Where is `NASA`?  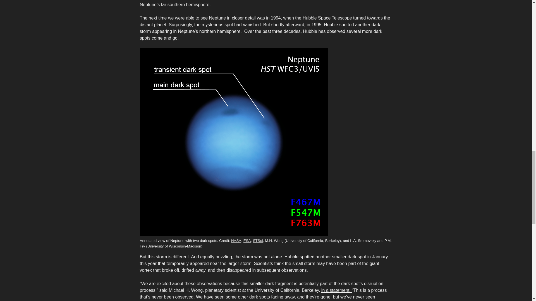 NASA is located at coordinates (236, 241).